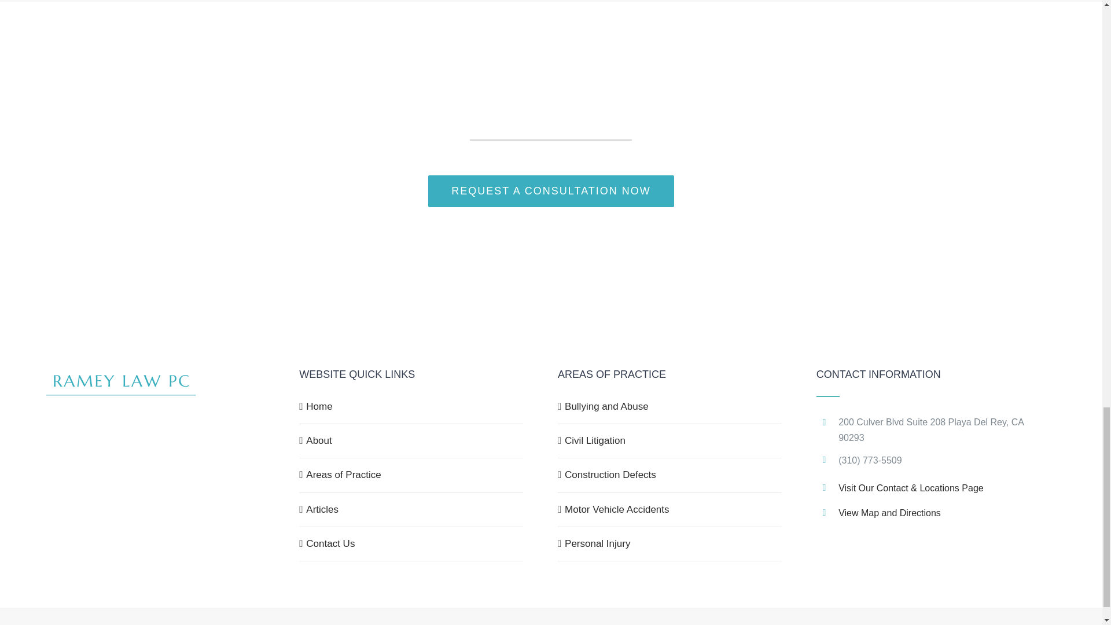 Image resolution: width=1111 pixels, height=625 pixels. Describe the element at coordinates (412, 441) in the screenshot. I see `About` at that location.